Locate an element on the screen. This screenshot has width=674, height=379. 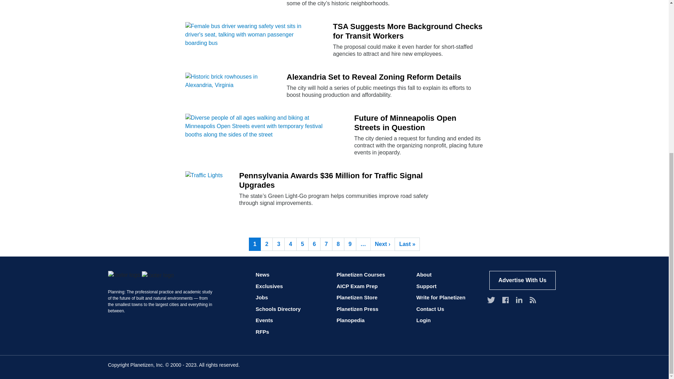
5 is located at coordinates (303, 244).